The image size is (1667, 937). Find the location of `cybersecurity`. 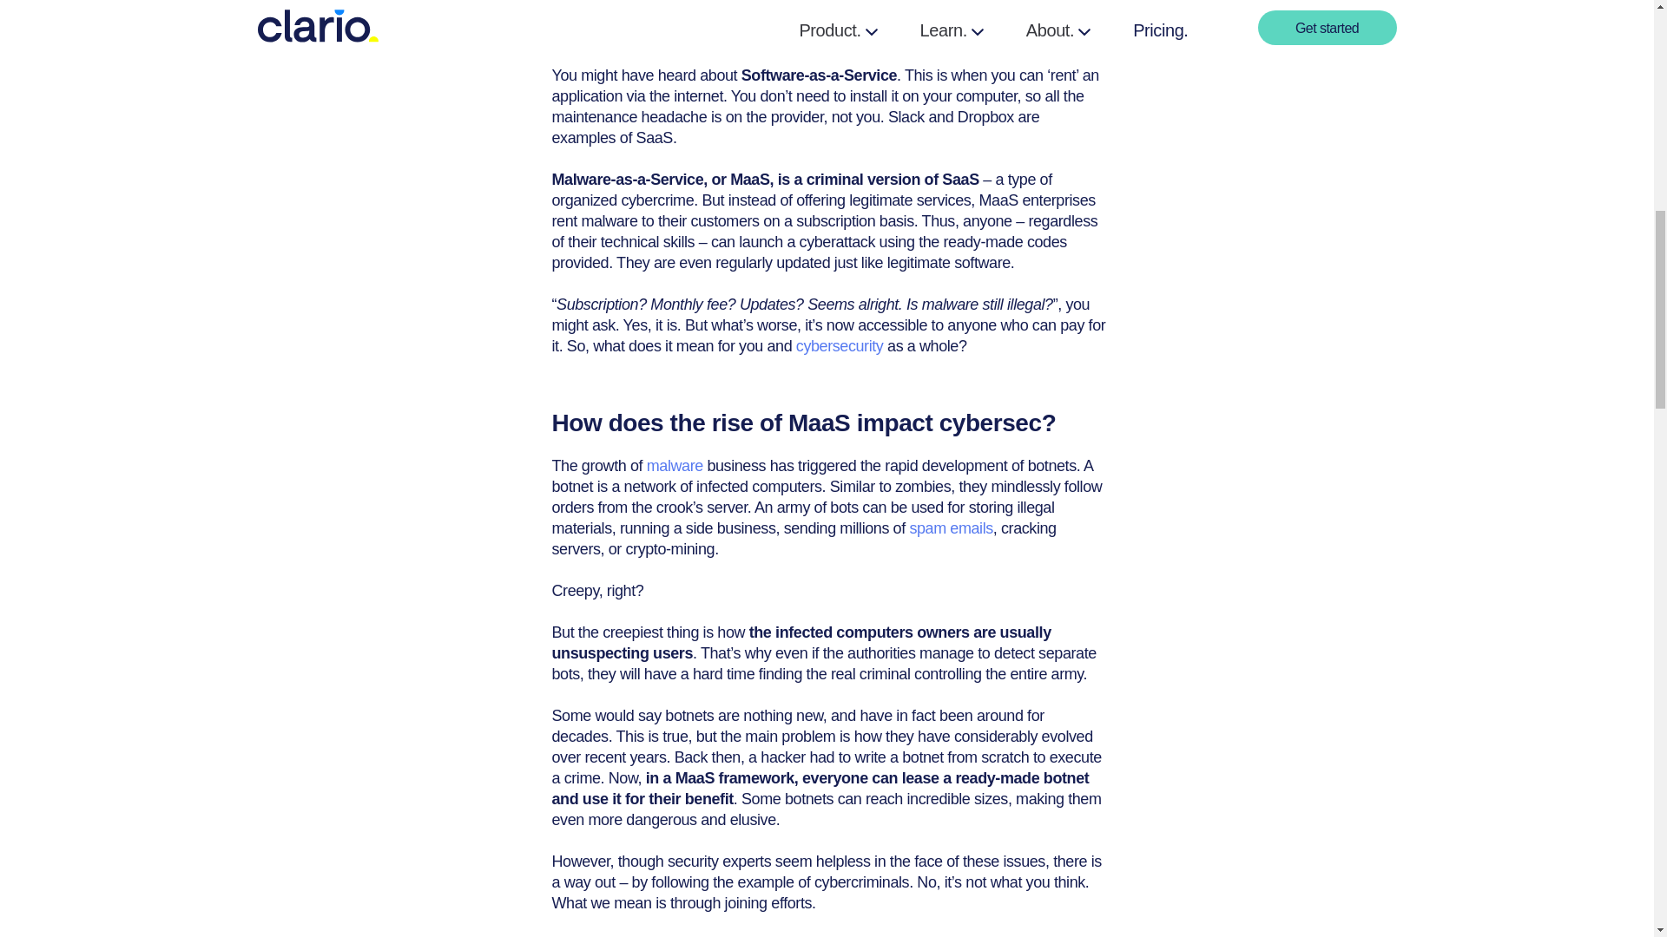

cybersecurity is located at coordinates (840, 345).